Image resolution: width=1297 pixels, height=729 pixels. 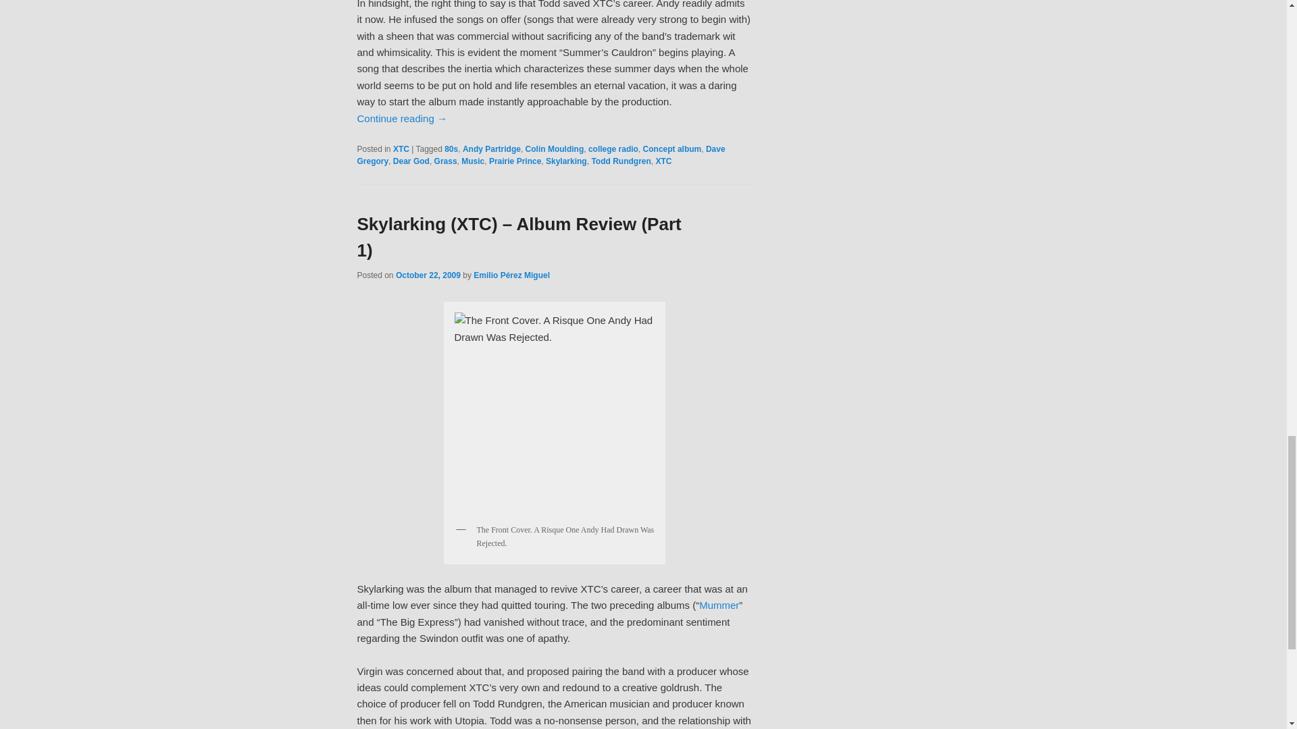 What do you see at coordinates (446, 161) in the screenshot?
I see `Grass` at bounding box center [446, 161].